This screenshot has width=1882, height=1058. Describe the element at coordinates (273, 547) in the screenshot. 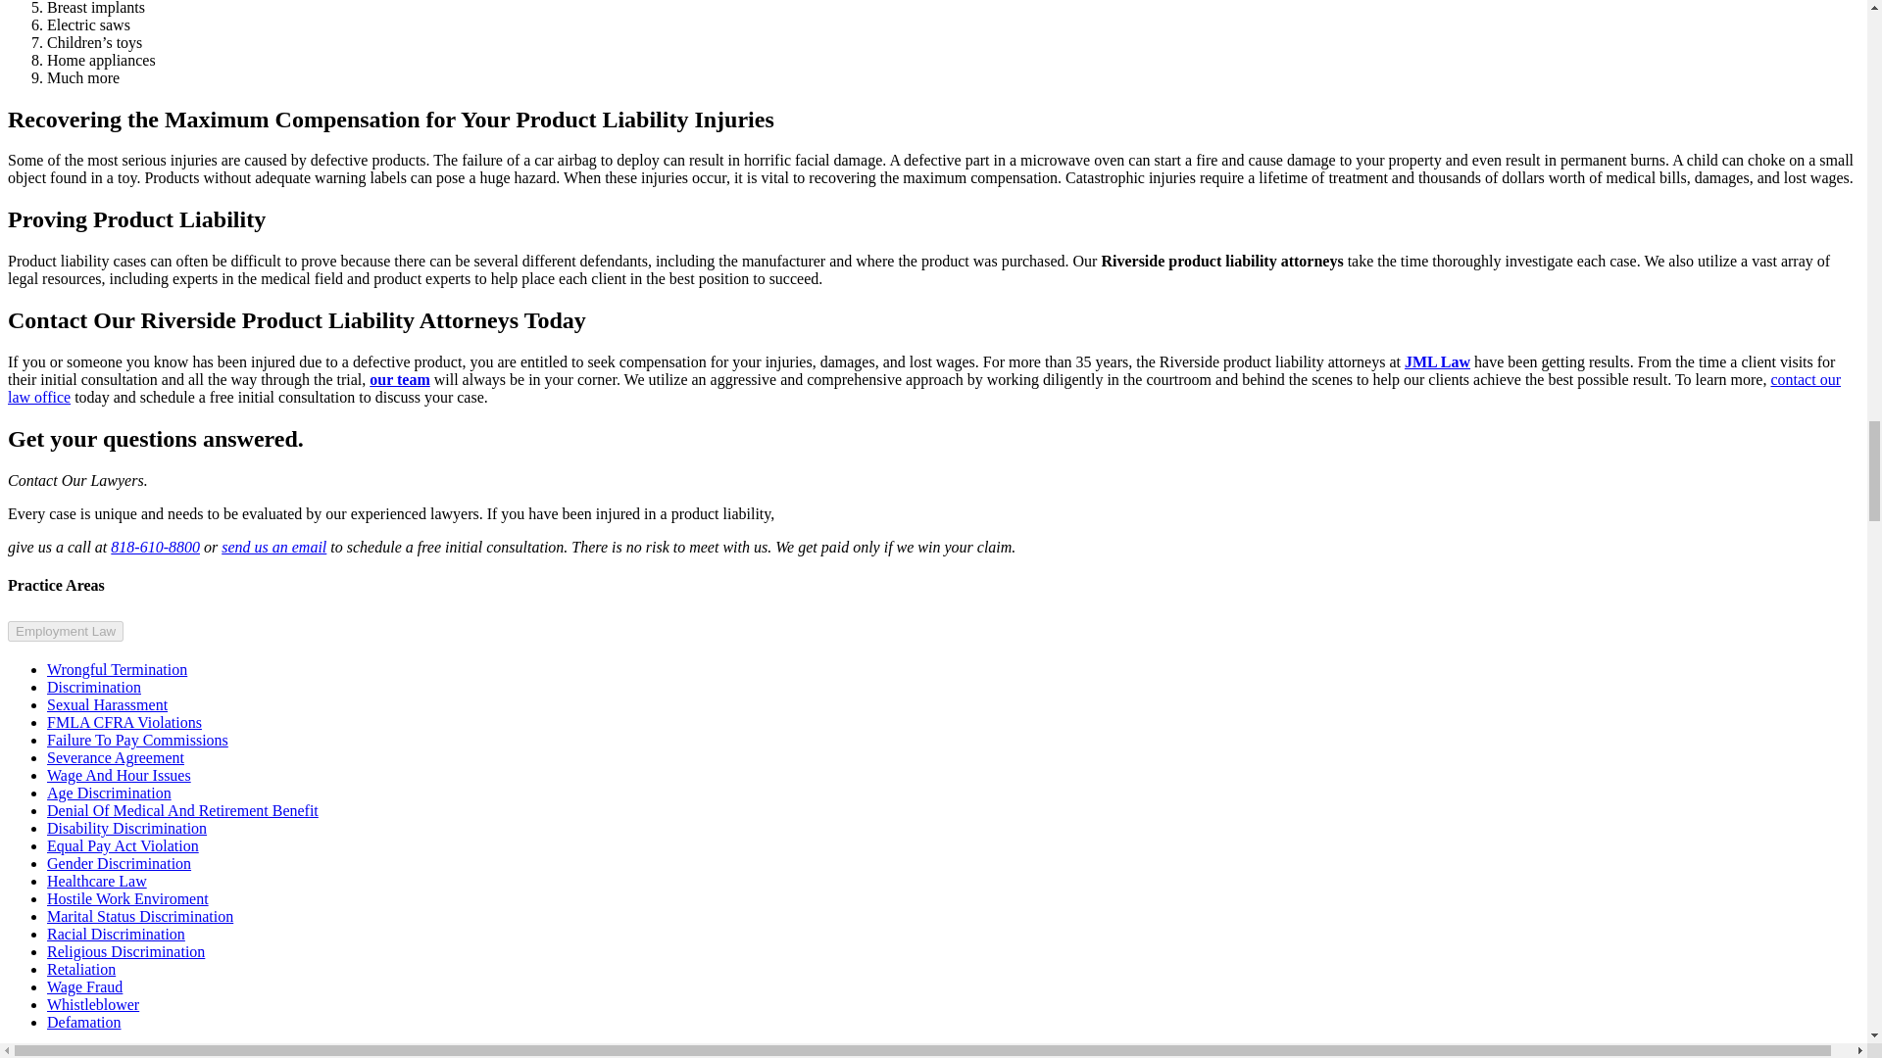

I see `send us an email` at that location.